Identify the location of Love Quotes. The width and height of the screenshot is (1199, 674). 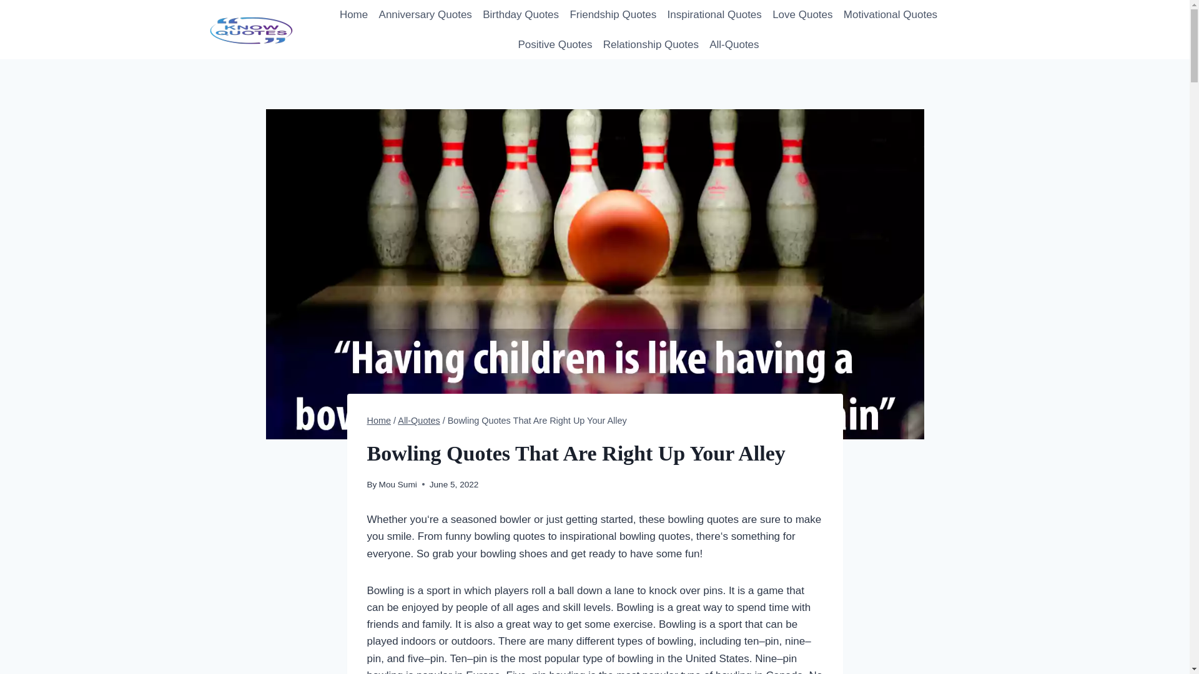
(802, 15).